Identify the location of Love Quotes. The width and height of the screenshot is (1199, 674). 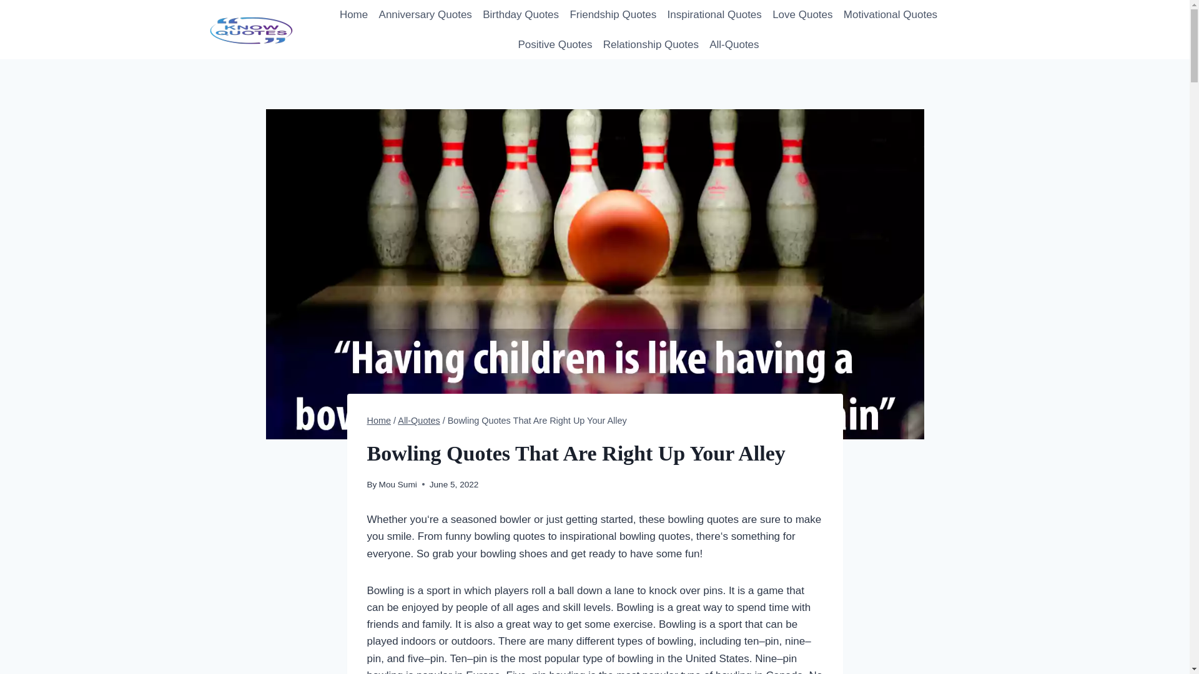
(802, 15).